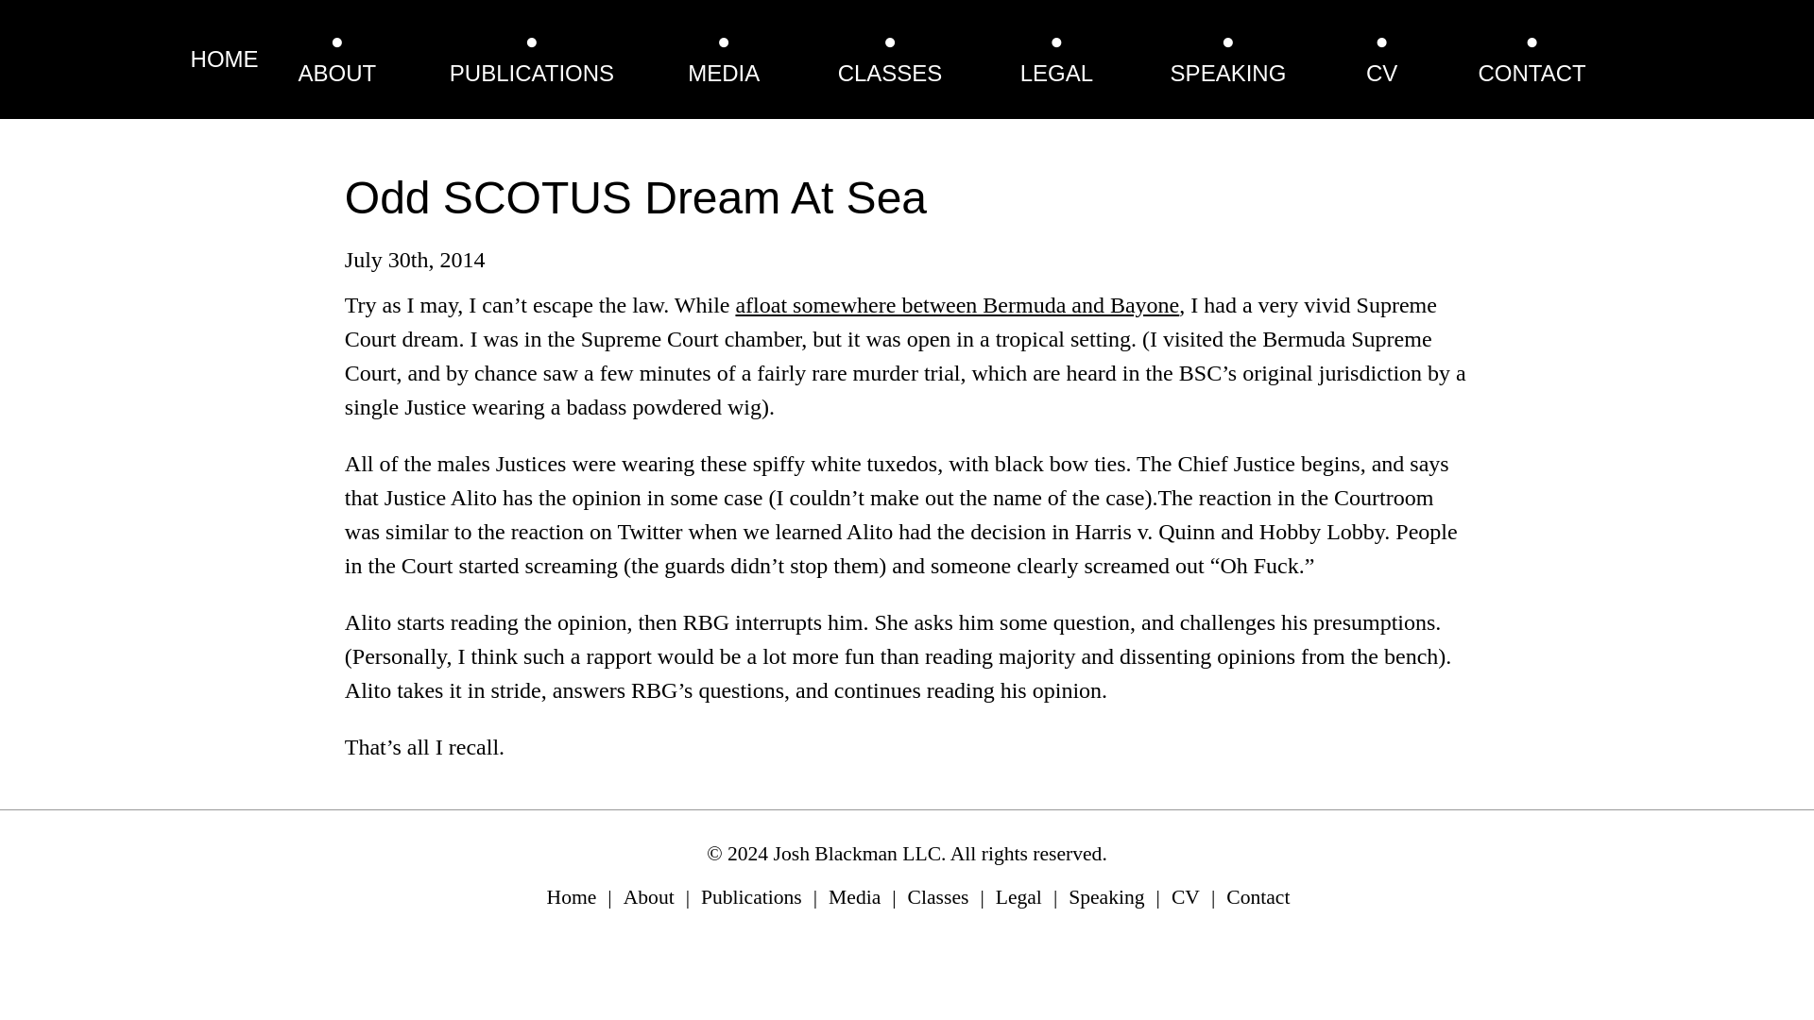 The height and width of the screenshot is (1020, 1814). Describe the element at coordinates (1185, 897) in the screenshot. I see `CV` at that location.